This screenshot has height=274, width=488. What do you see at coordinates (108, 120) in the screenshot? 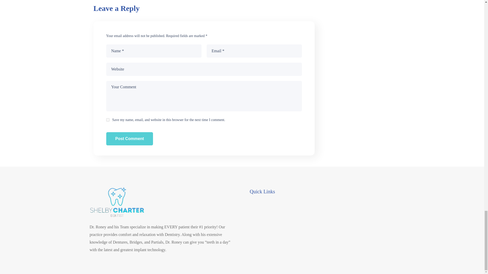
I see `yes` at bounding box center [108, 120].